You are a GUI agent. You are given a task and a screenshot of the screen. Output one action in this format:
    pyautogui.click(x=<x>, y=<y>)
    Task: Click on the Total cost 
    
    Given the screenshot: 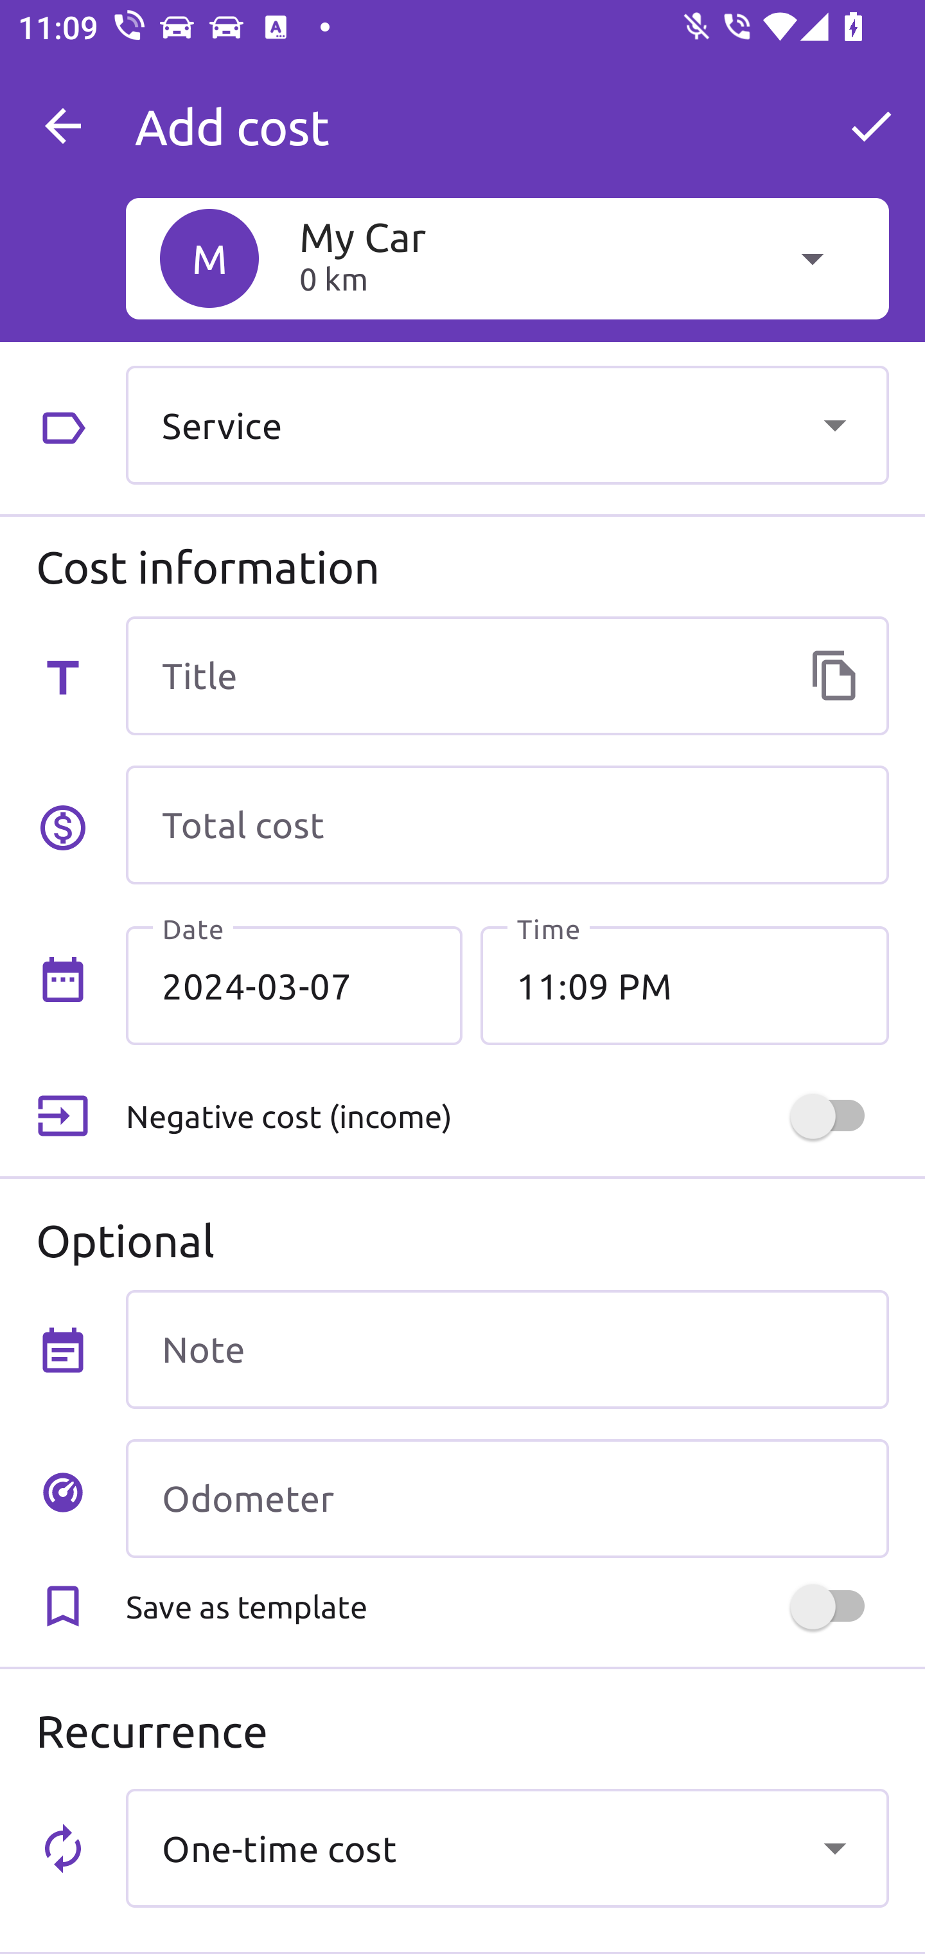 What is the action you would take?
    pyautogui.click(x=507, y=825)
    